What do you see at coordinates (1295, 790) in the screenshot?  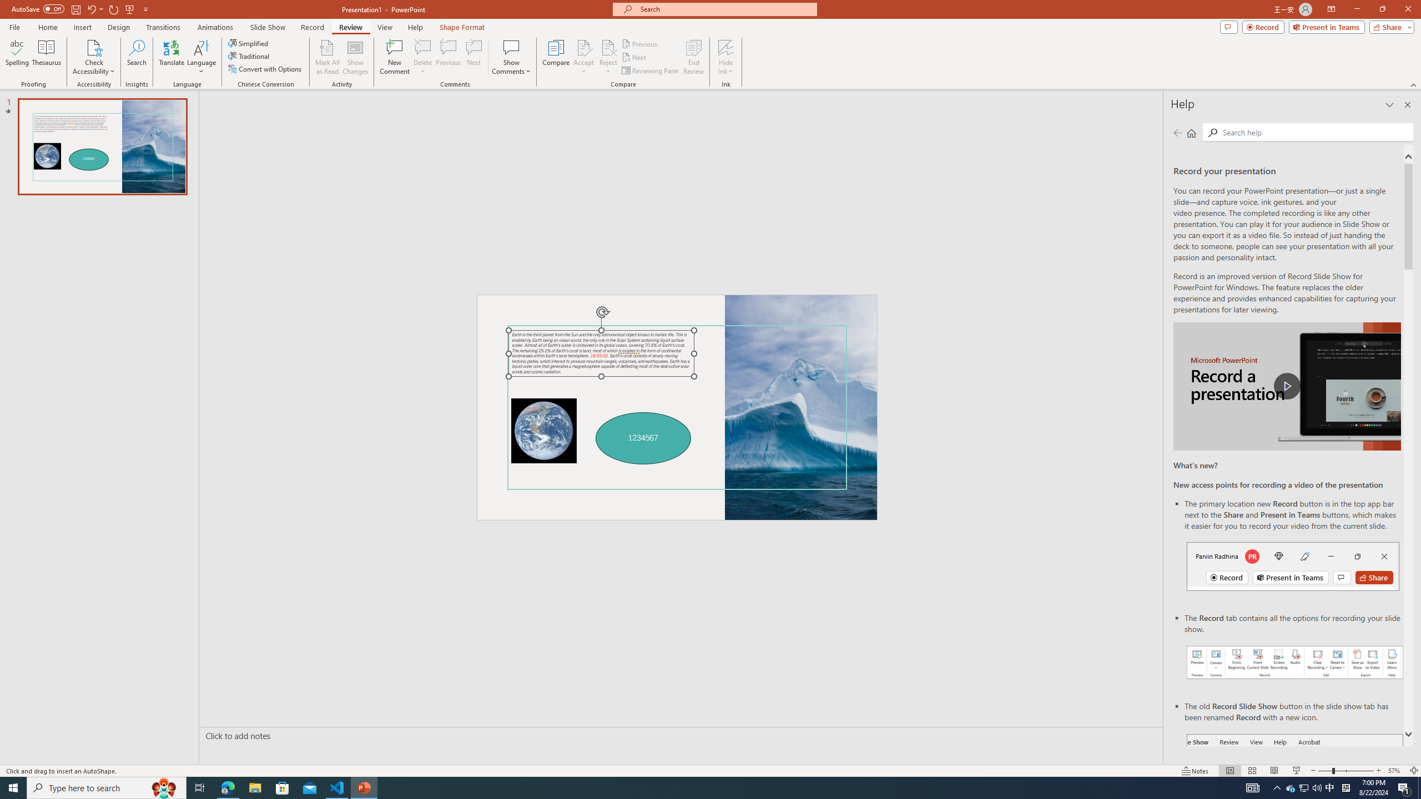 I see `Record button in ribbon` at bounding box center [1295, 790].